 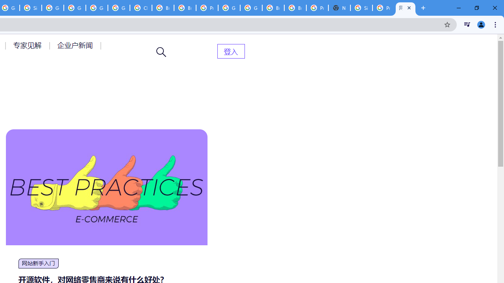 I want to click on Google Cloud Platform, so click(x=251, y=8).